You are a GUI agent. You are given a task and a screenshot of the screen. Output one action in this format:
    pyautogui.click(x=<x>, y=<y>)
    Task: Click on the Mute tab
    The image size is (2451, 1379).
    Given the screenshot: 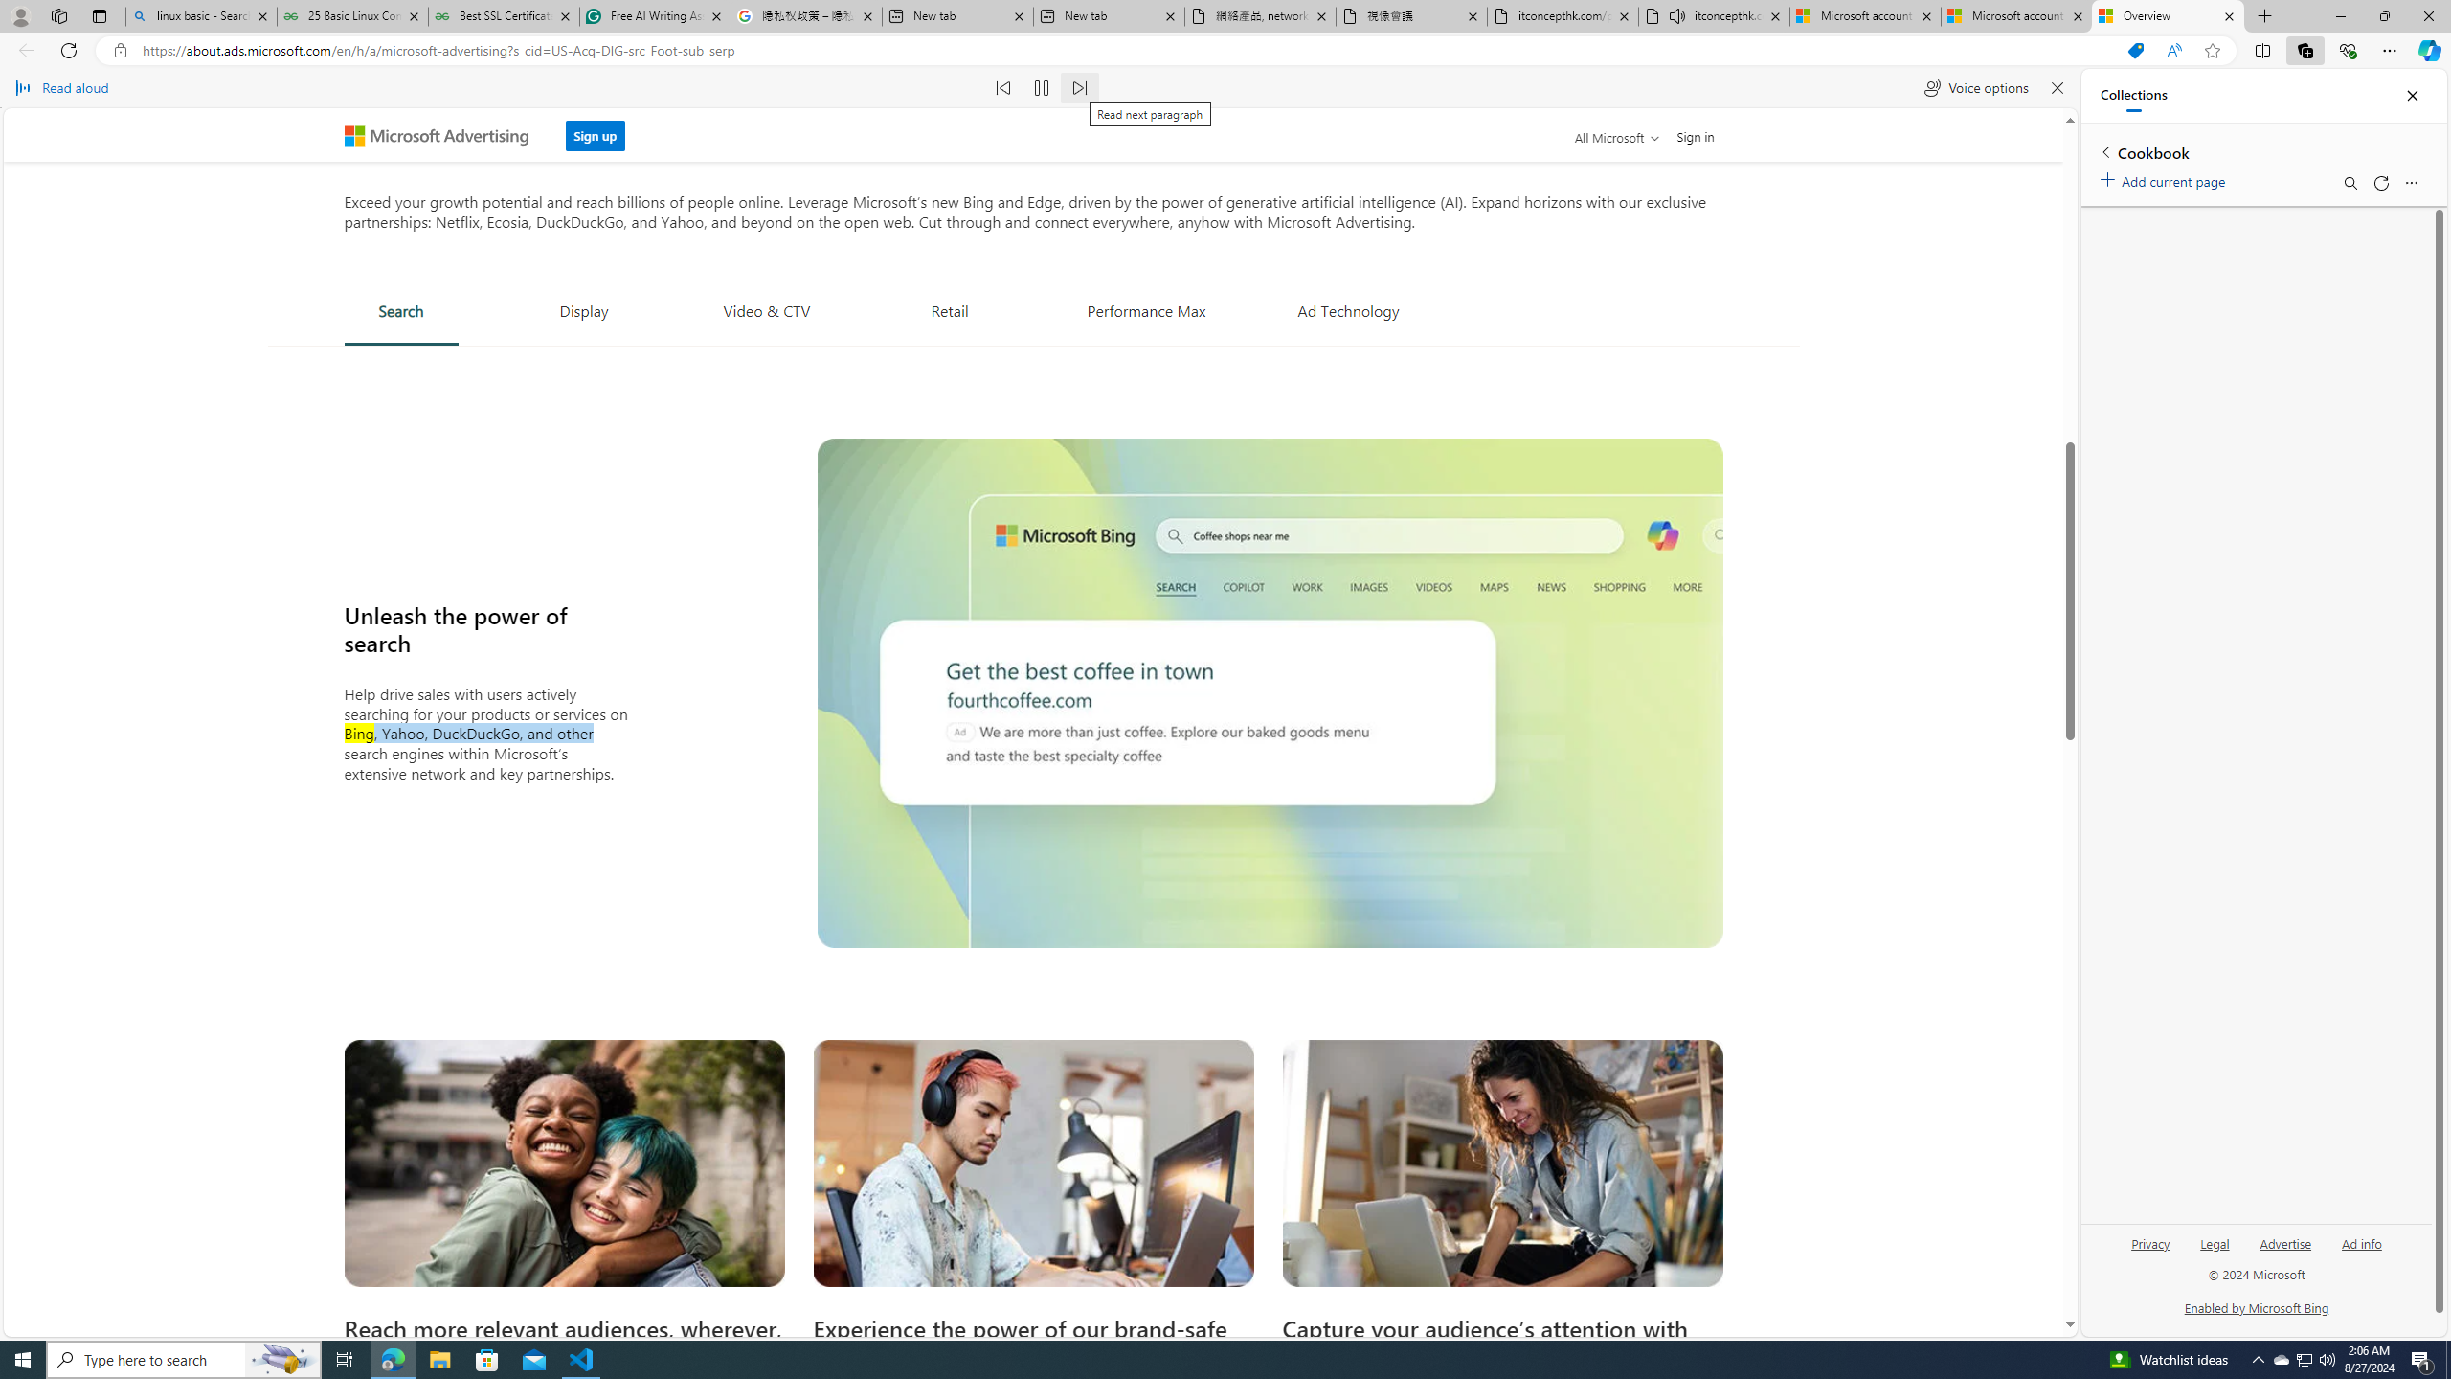 What is the action you would take?
    pyautogui.click(x=1677, y=15)
    